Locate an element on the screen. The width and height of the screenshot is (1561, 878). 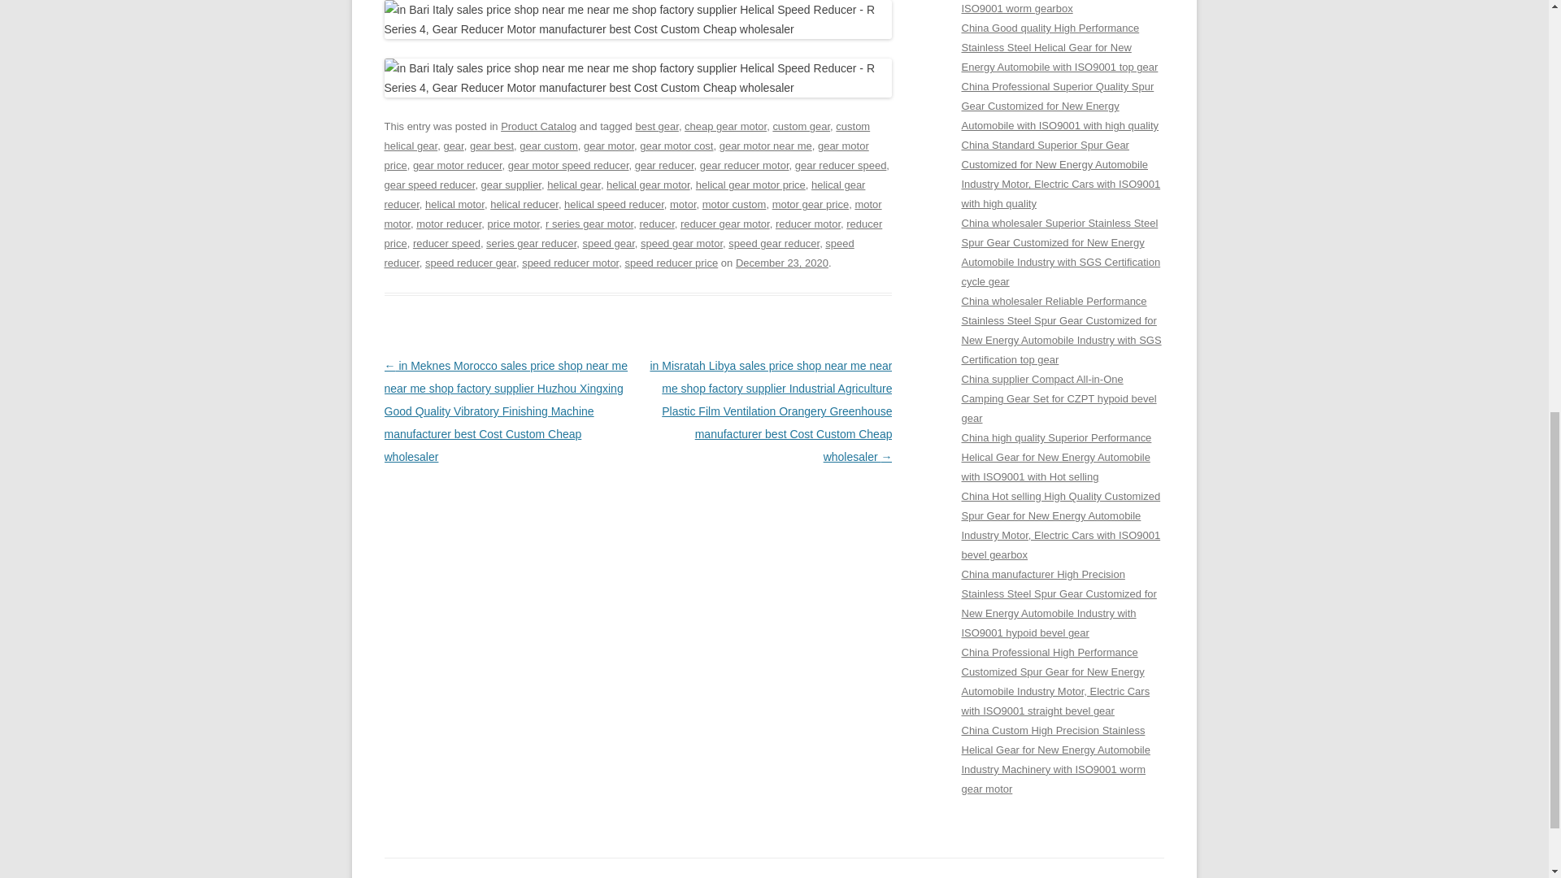
gear motor speed reducer is located at coordinates (568, 164).